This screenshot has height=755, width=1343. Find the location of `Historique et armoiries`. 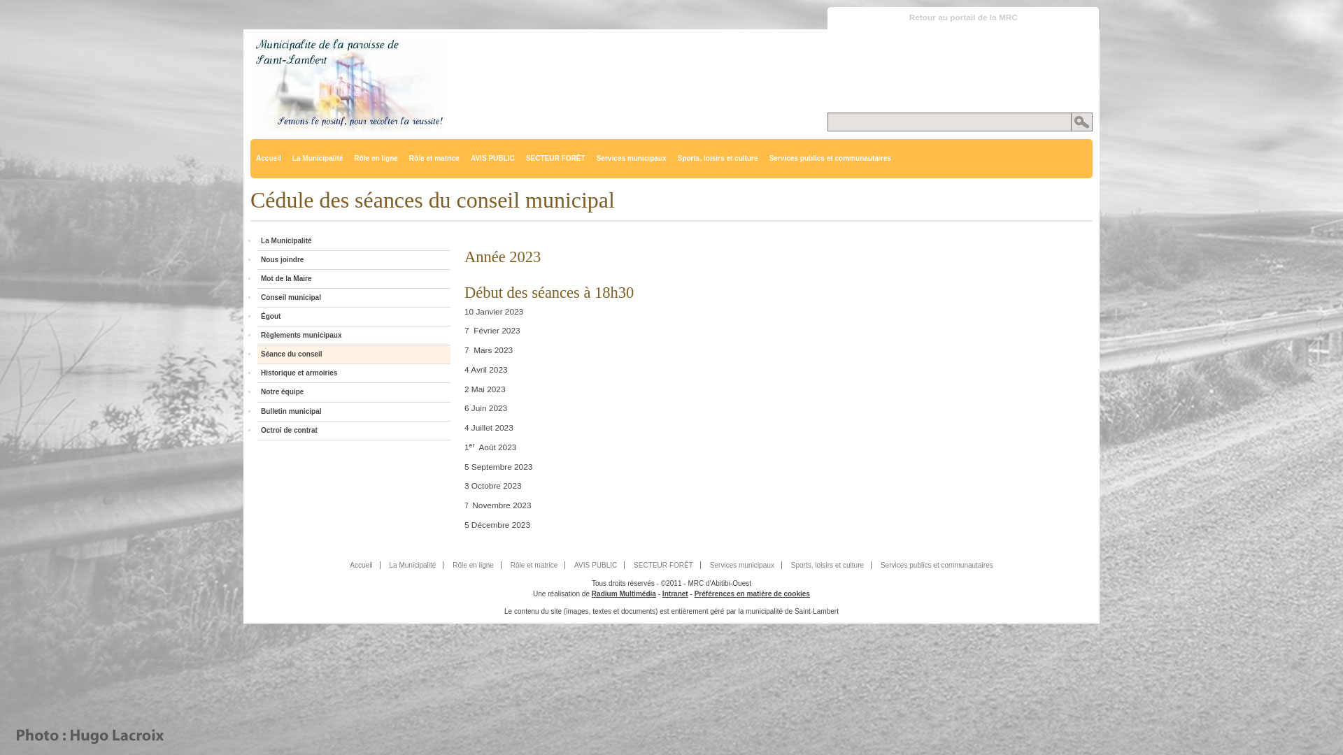

Historique et armoiries is located at coordinates (354, 373).